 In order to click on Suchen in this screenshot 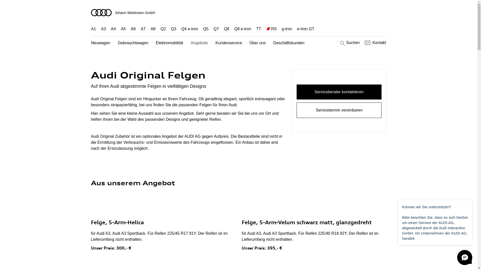, I will do `click(349, 43)`.